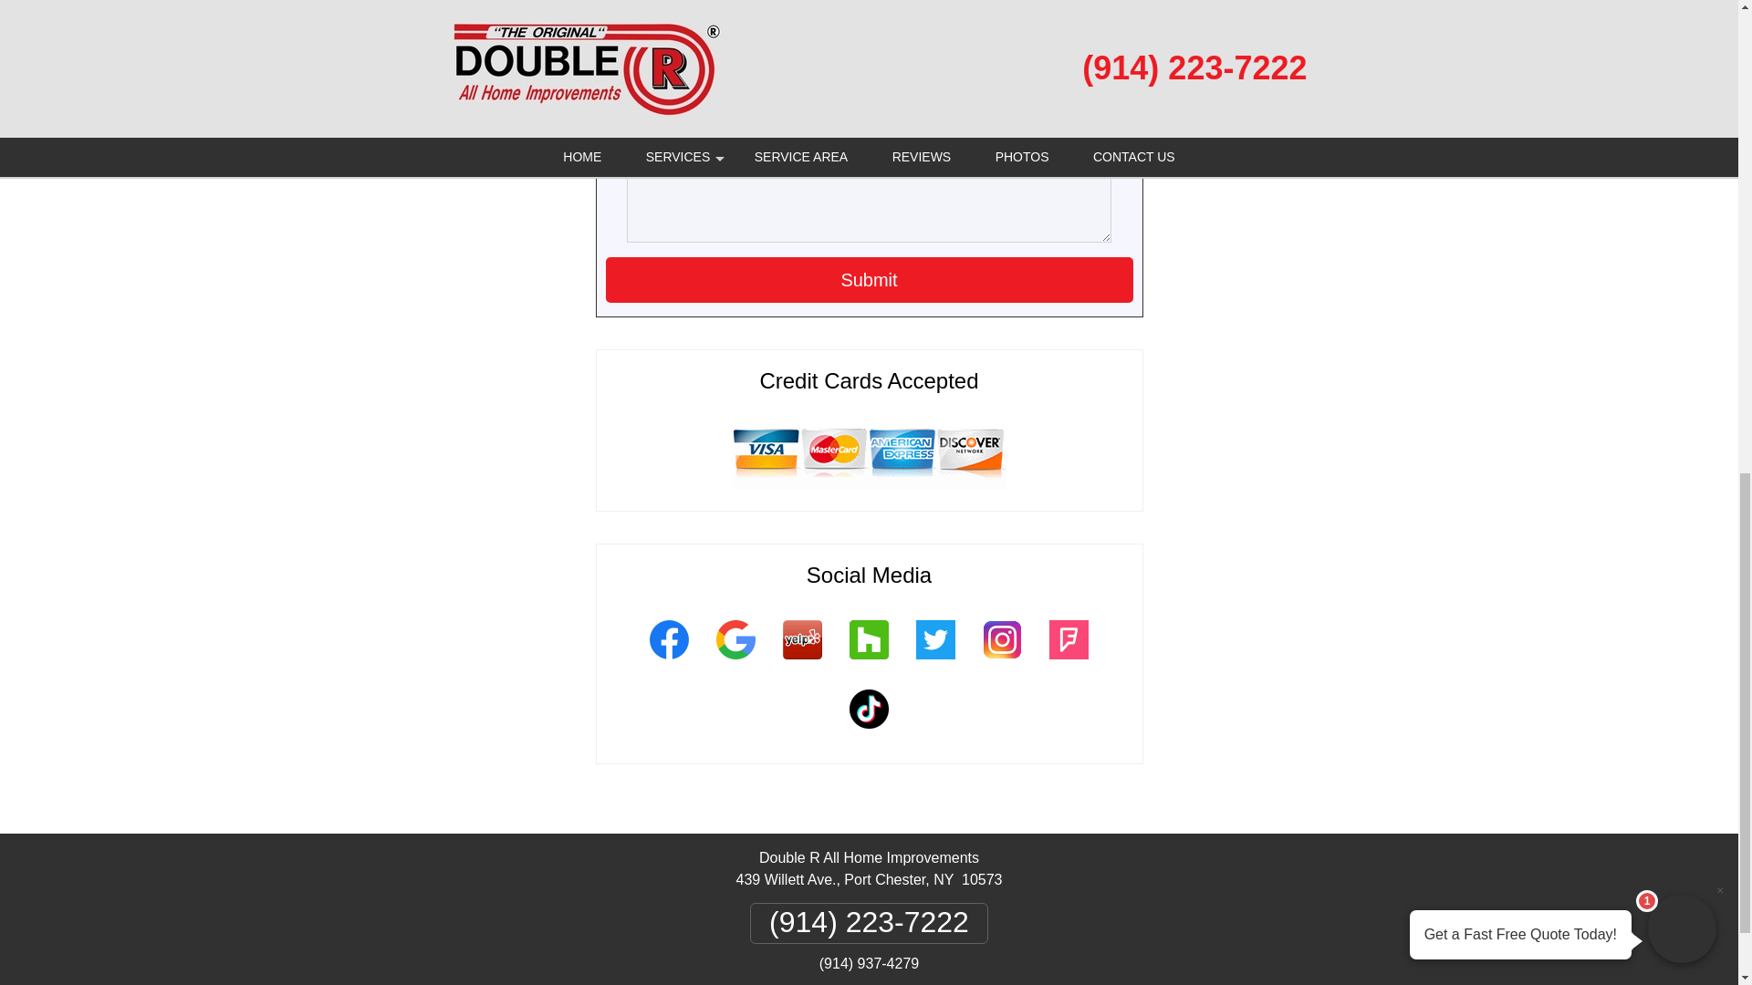 The width and height of the screenshot is (1752, 985). What do you see at coordinates (1002, 661) in the screenshot?
I see `Instagram` at bounding box center [1002, 661].